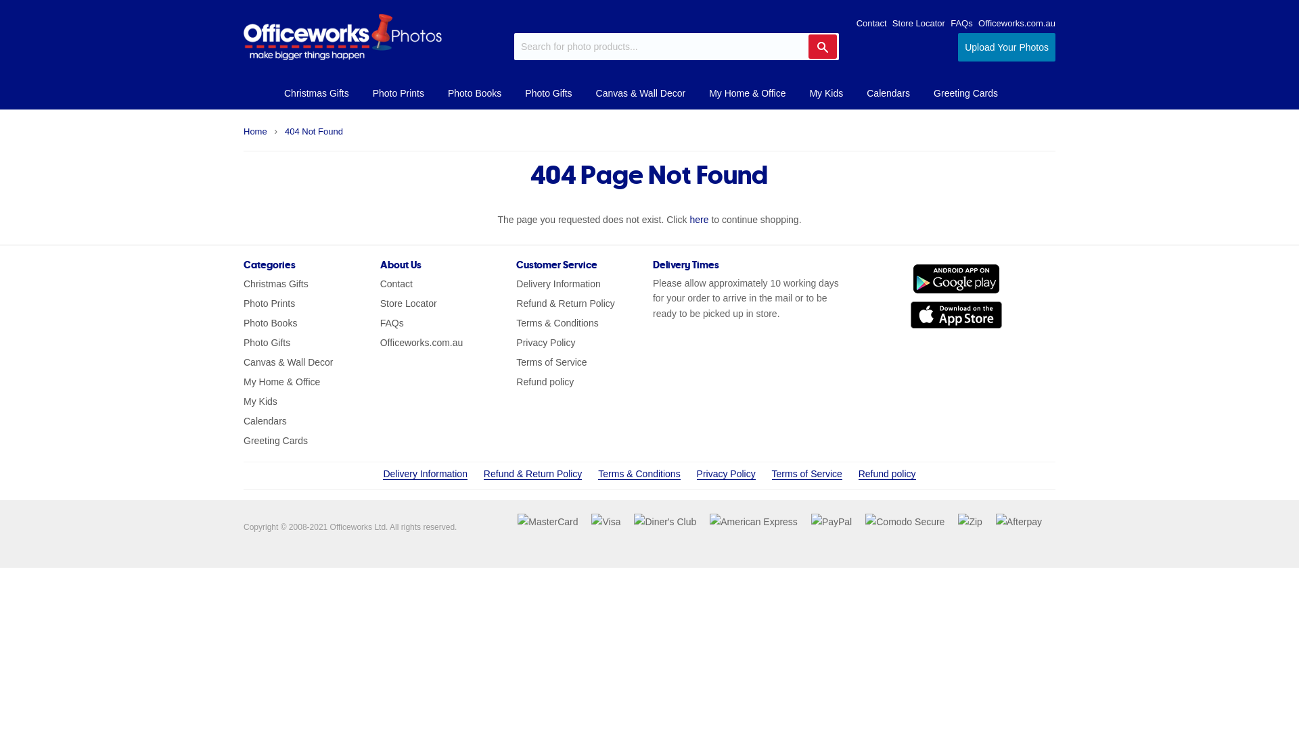  Describe the element at coordinates (807, 474) in the screenshot. I see `Terms of Service` at that location.